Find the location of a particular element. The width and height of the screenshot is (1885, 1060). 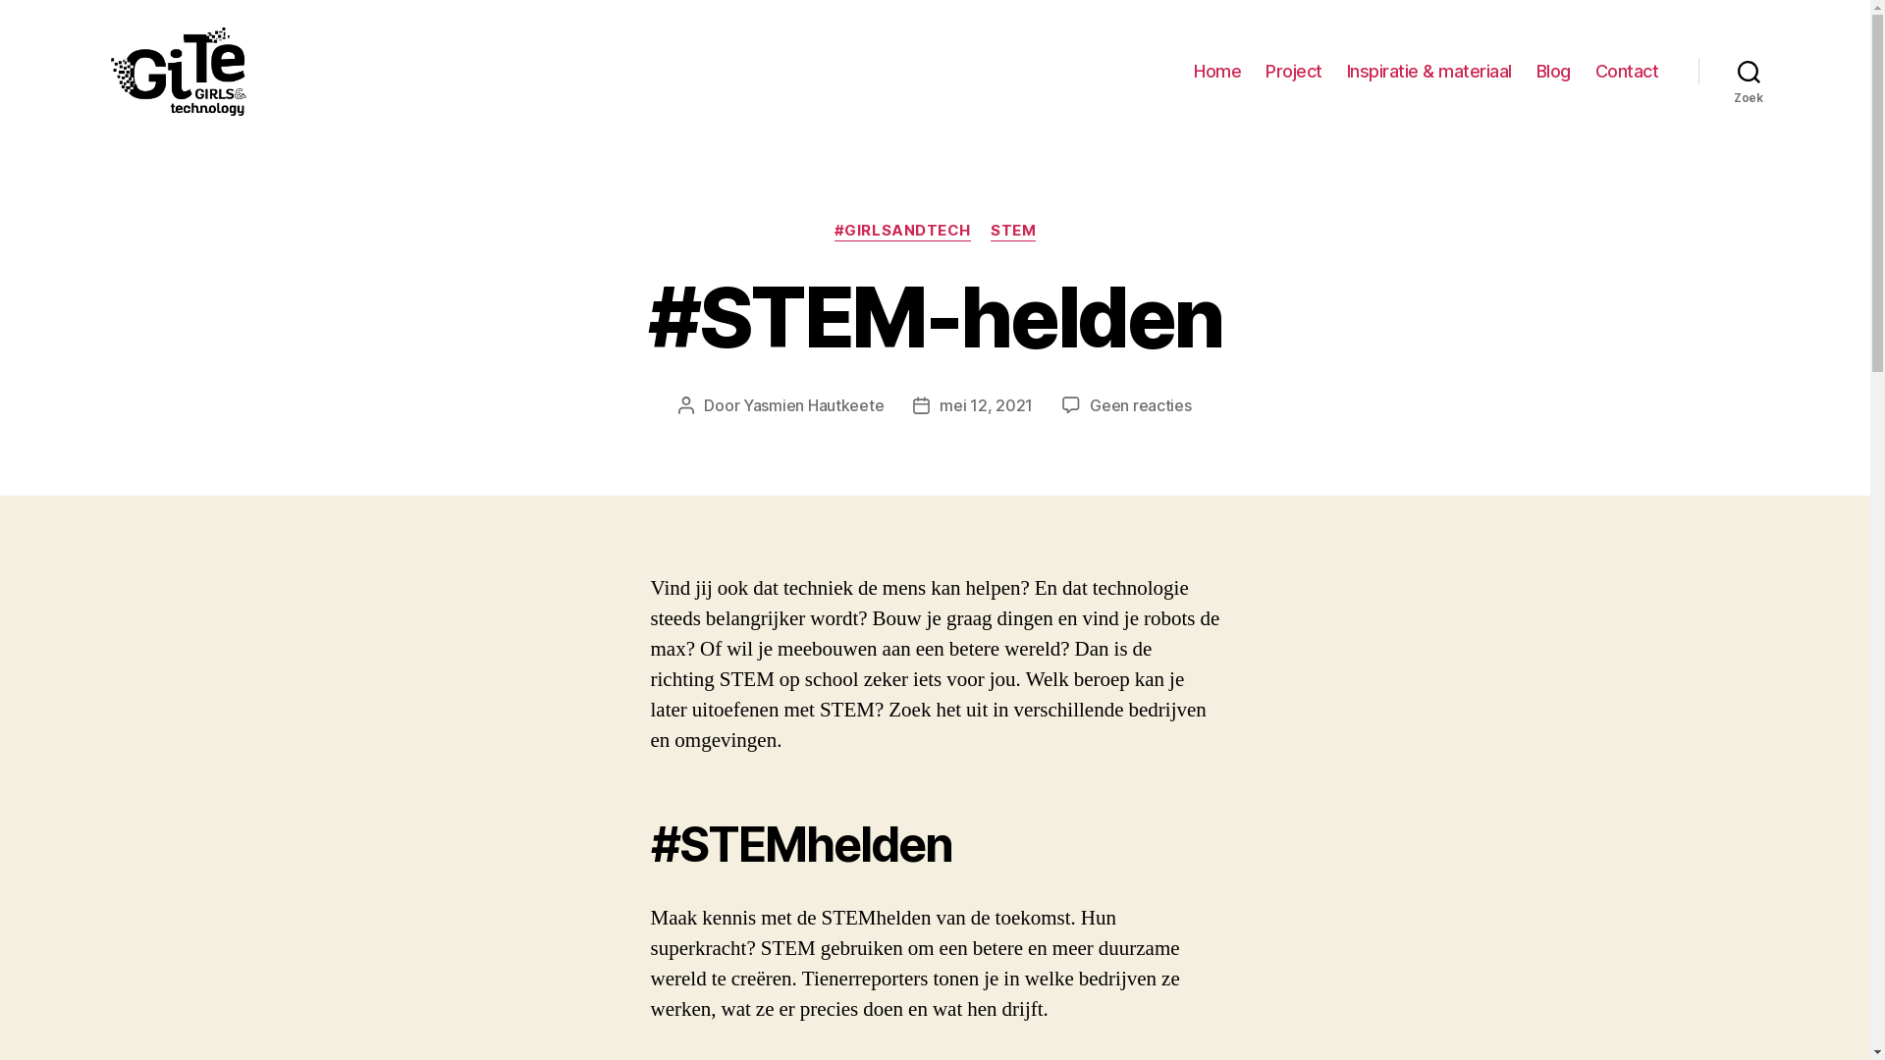

Home is located at coordinates (1217, 72).